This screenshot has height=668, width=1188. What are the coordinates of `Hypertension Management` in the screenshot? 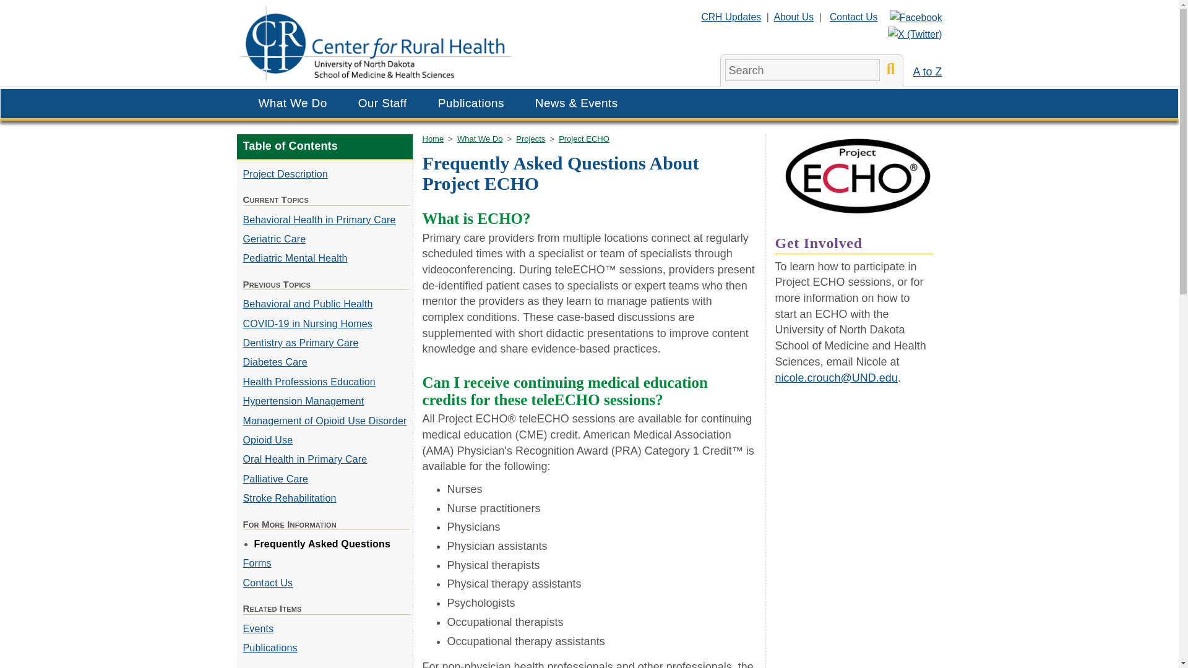 It's located at (303, 401).